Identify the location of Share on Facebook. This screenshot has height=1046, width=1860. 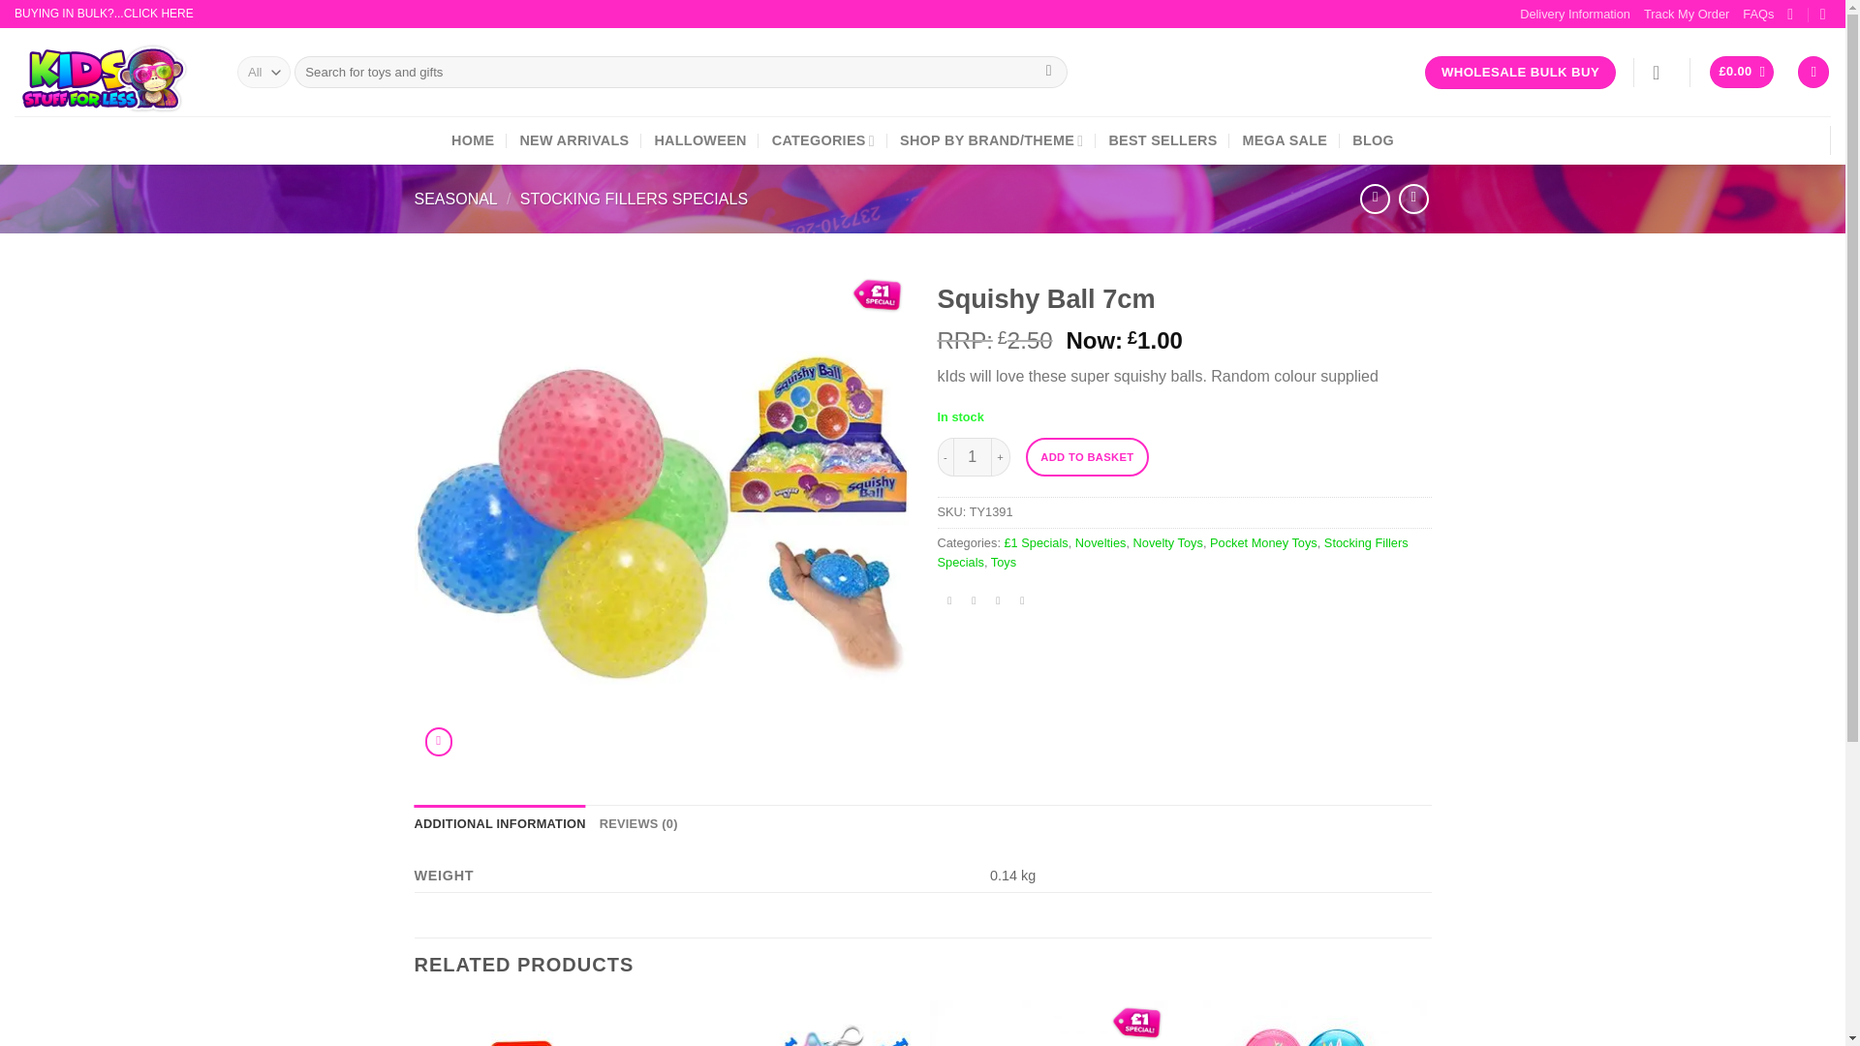
(949, 602).